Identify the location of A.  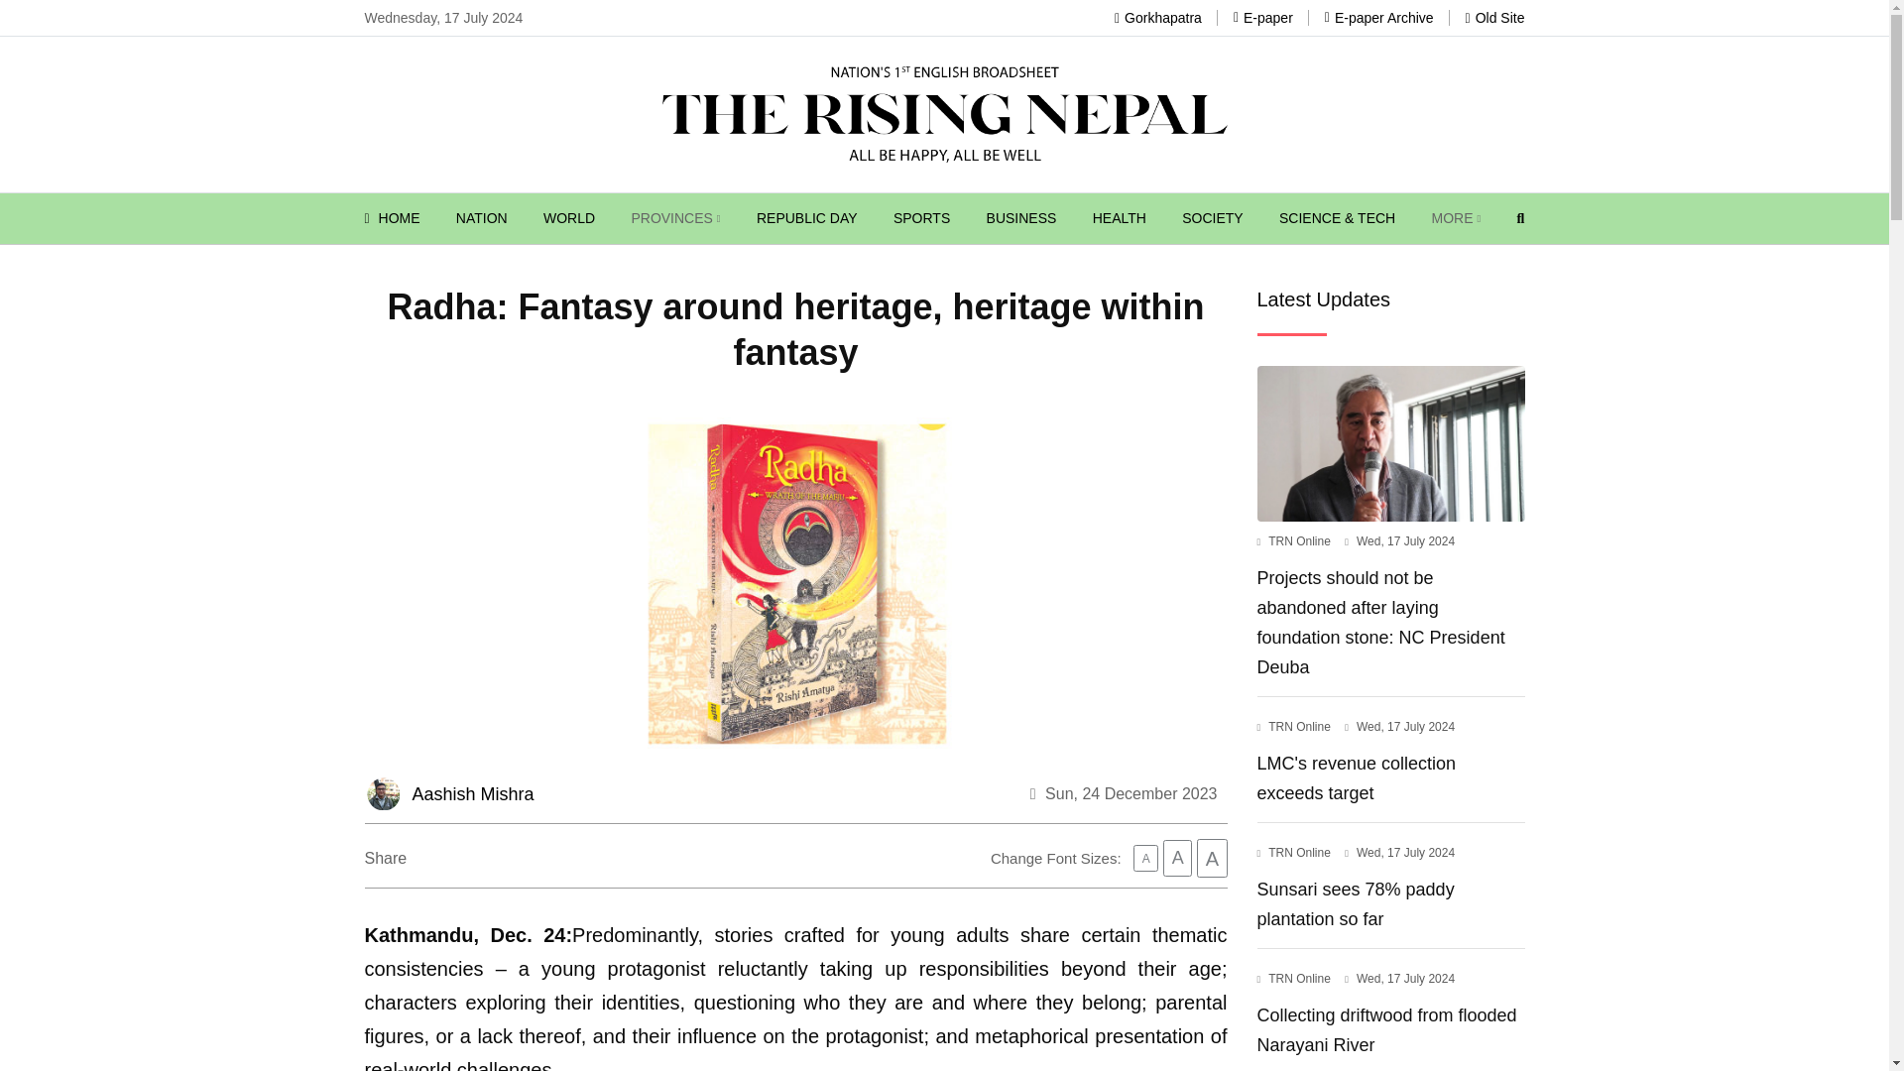
(1177, 858).